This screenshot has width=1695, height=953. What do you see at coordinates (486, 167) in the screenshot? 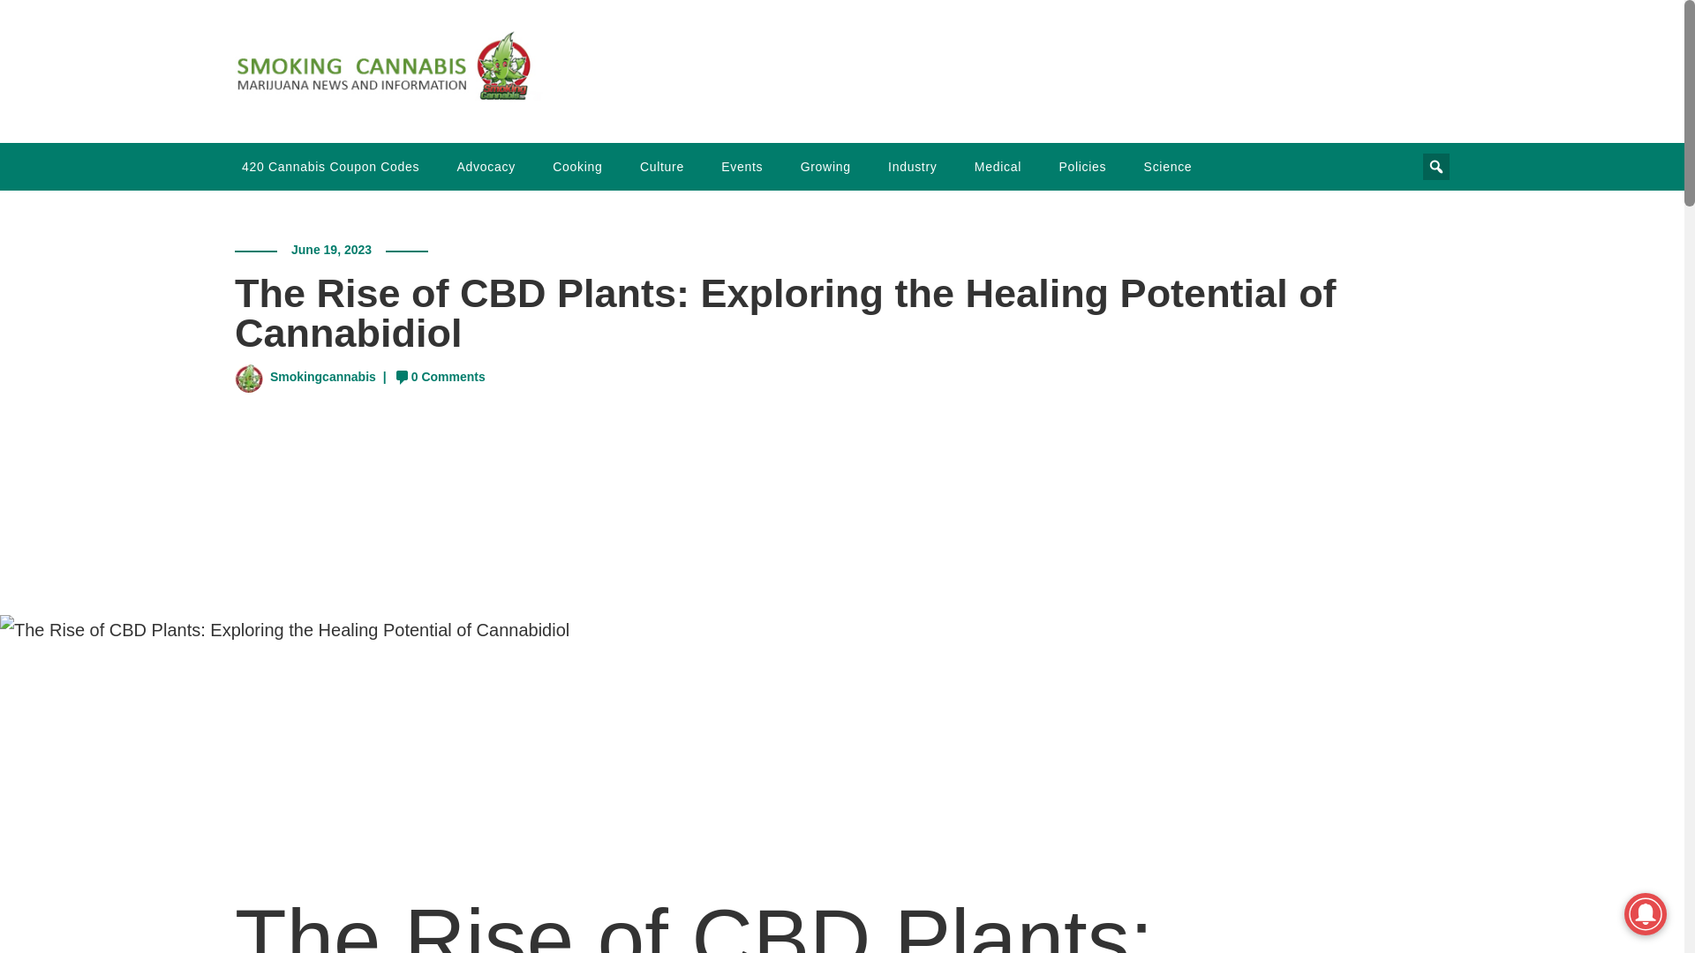
I see `Advocacy` at bounding box center [486, 167].